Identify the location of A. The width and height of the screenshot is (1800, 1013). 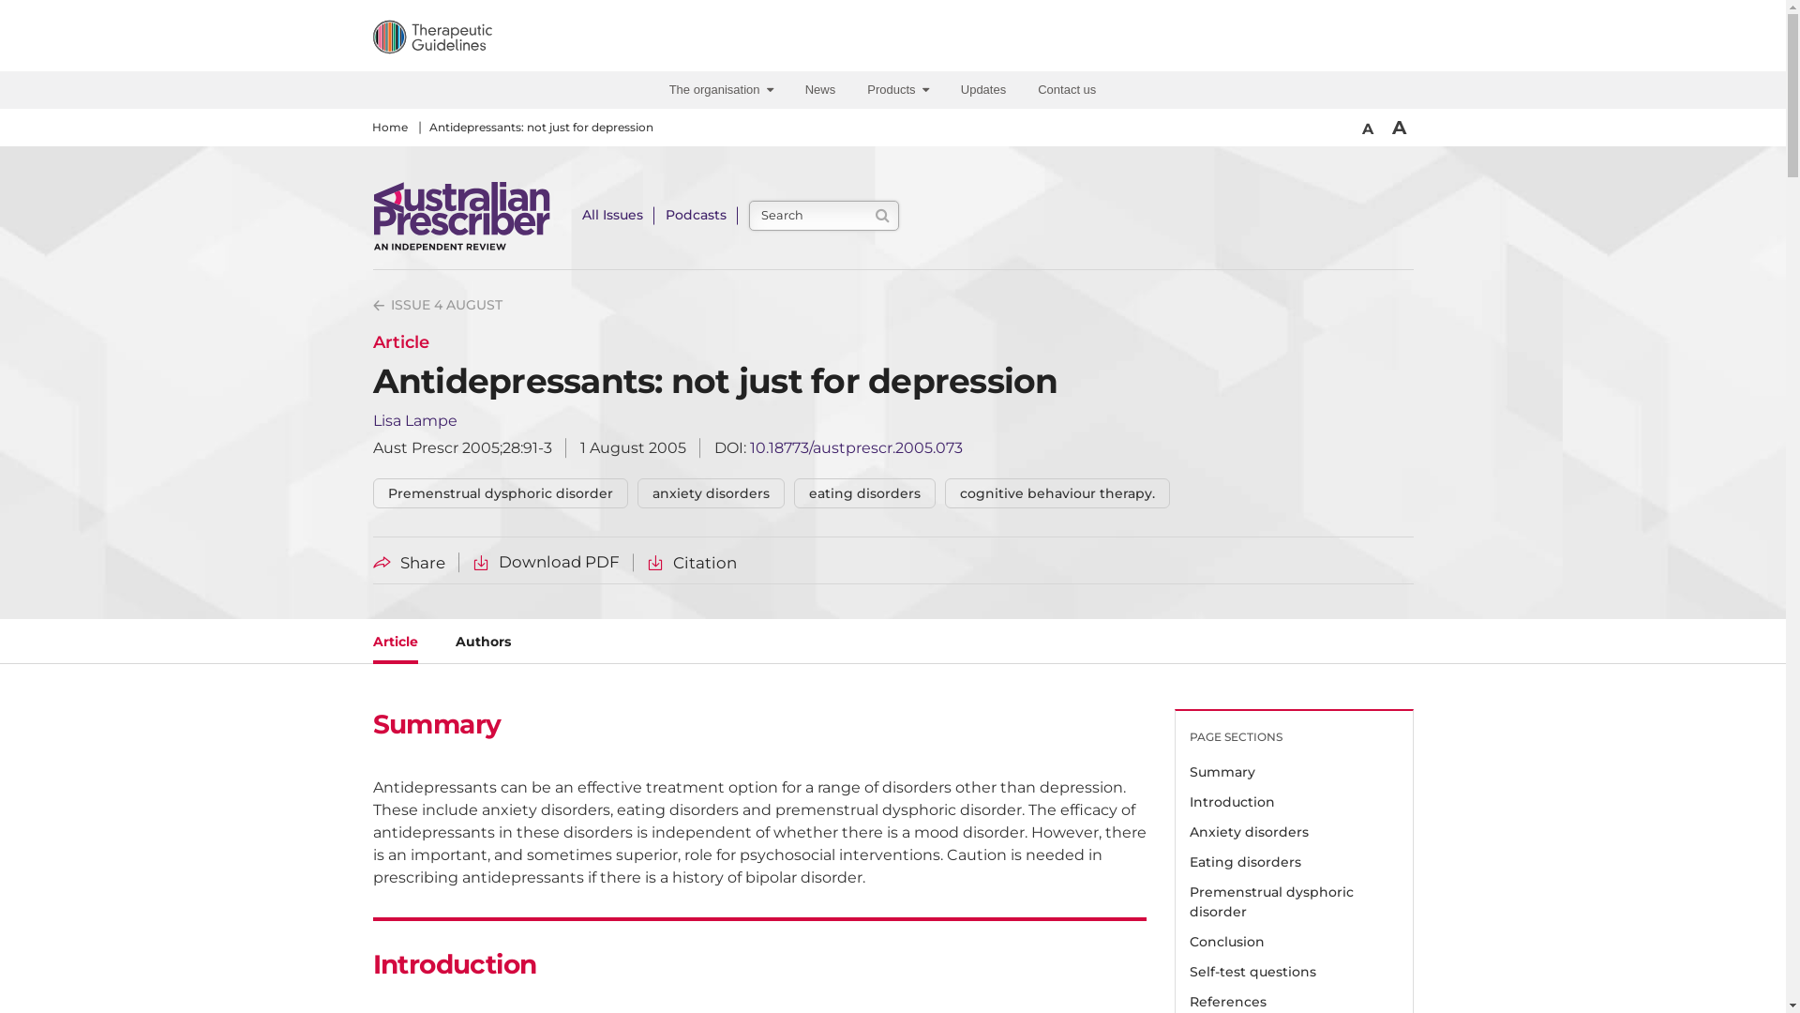
(1367, 129).